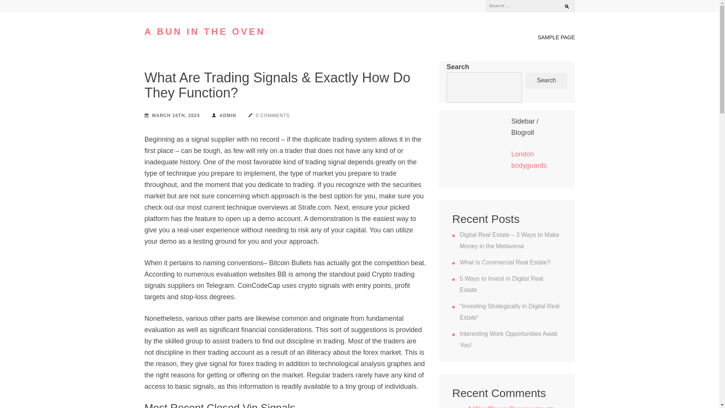  What do you see at coordinates (505, 262) in the screenshot?
I see `What Is Commercial Real Estate?` at bounding box center [505, 262].